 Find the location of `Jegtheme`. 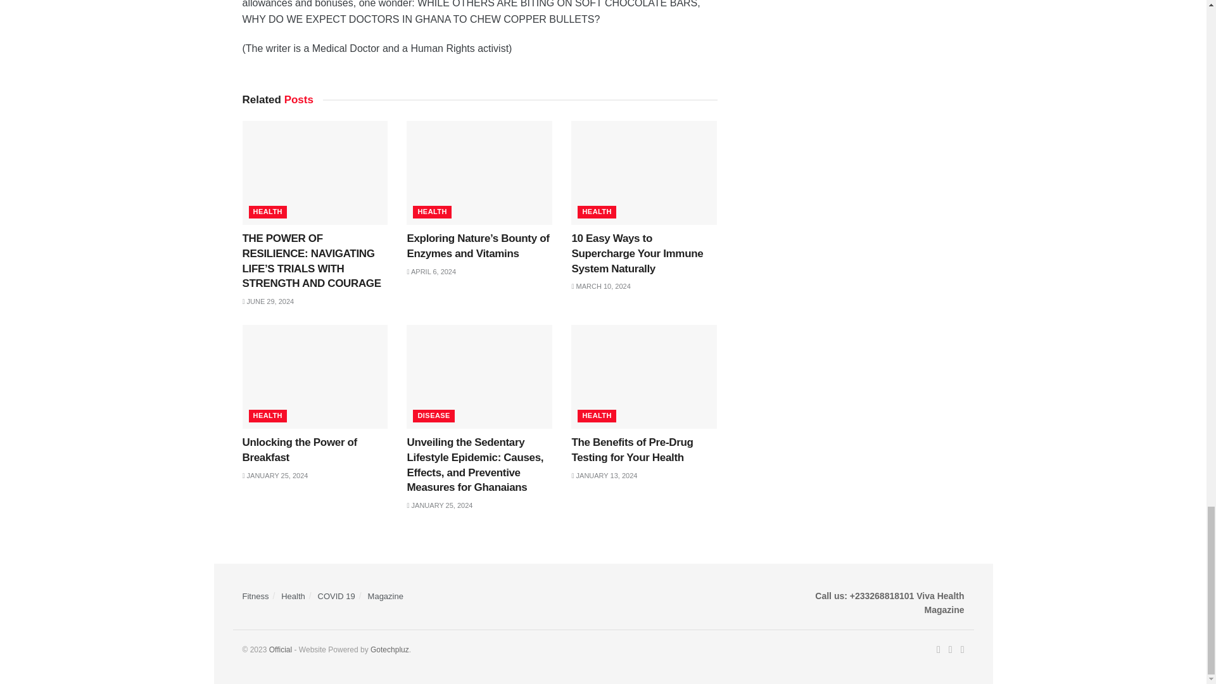

Jegtheme is located at coordinates (389, 650).